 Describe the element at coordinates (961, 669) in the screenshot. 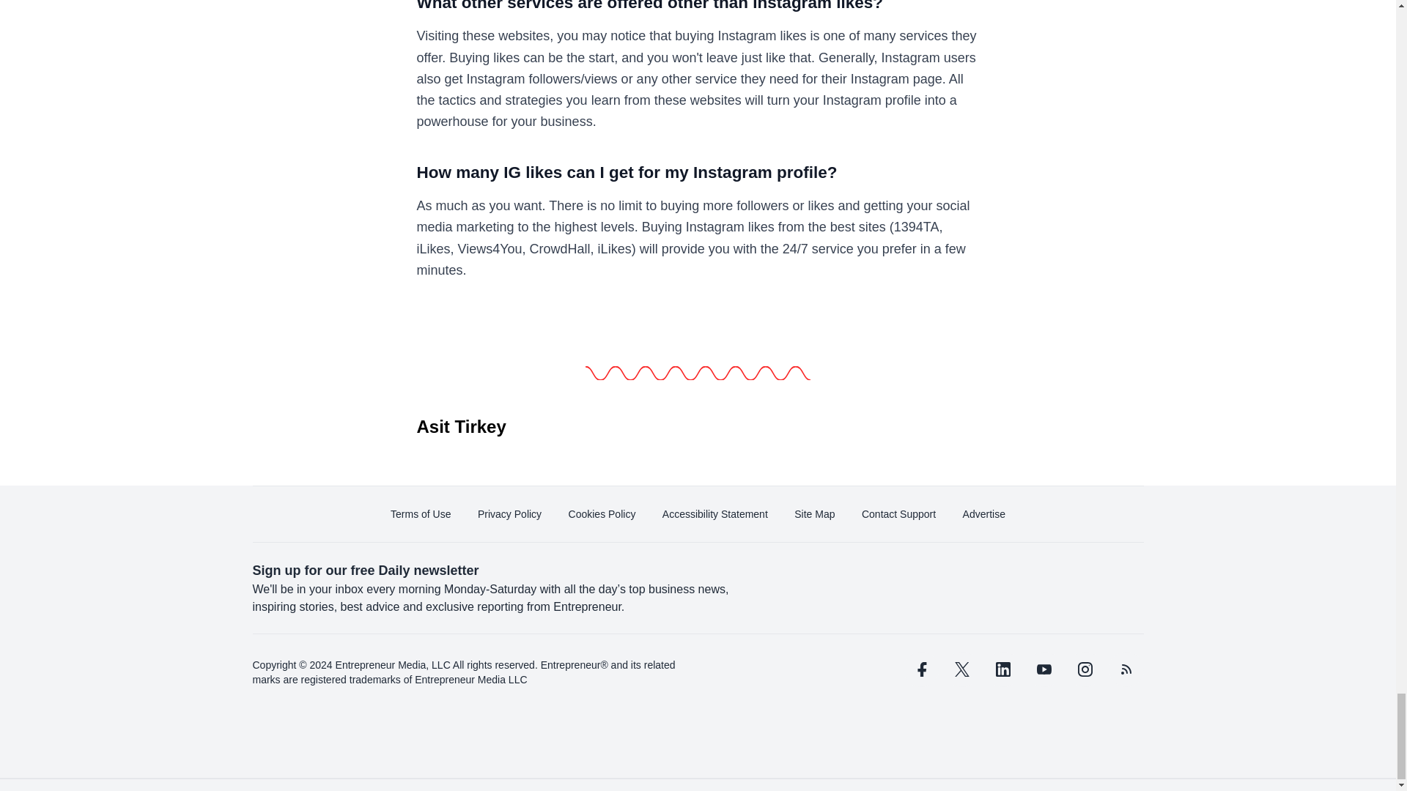

I see `twitter` at that location.